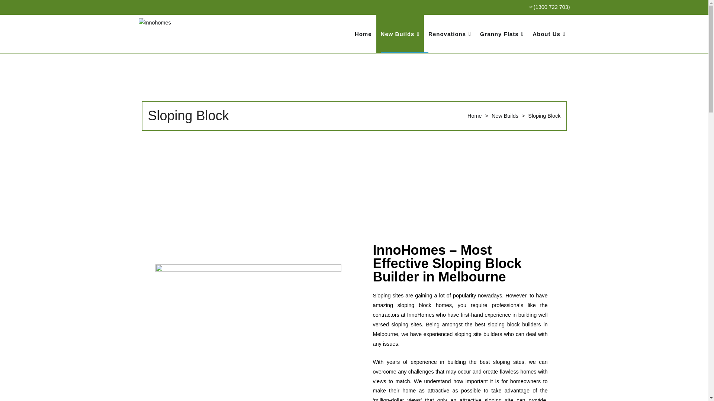  I want to click on Go to Innohomes., so click(475, 115).